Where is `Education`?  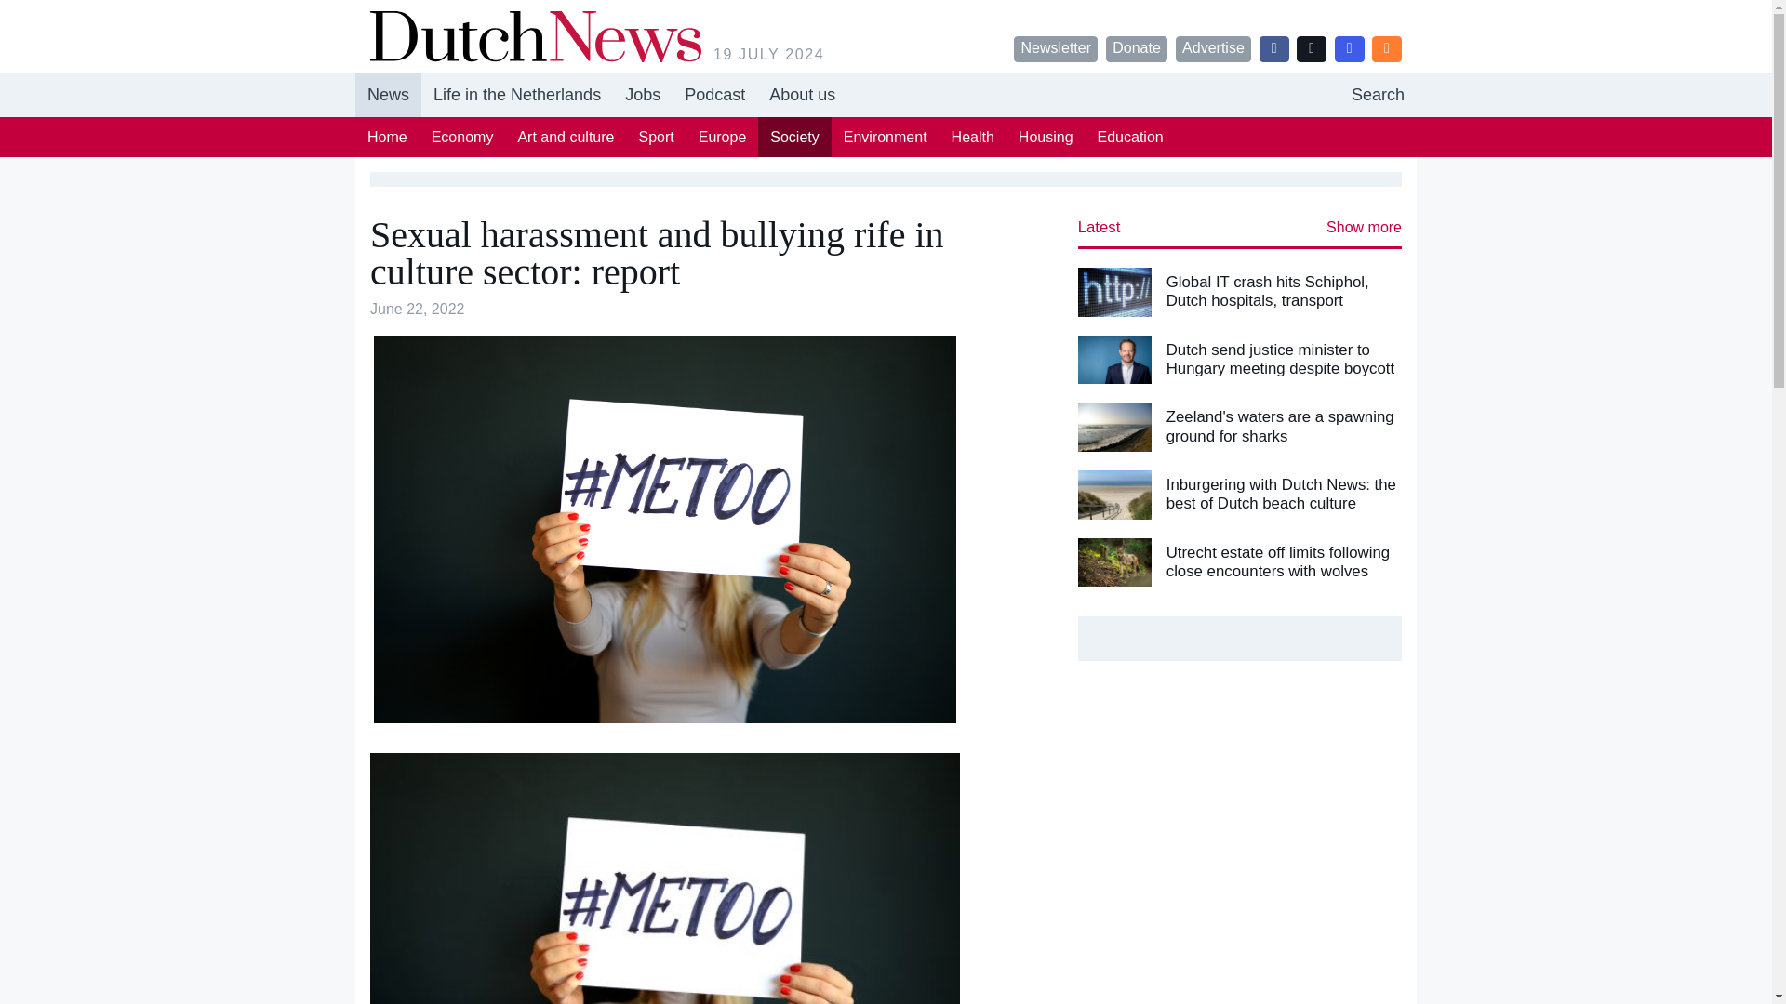 Education is located at coordinates (1046, 137).